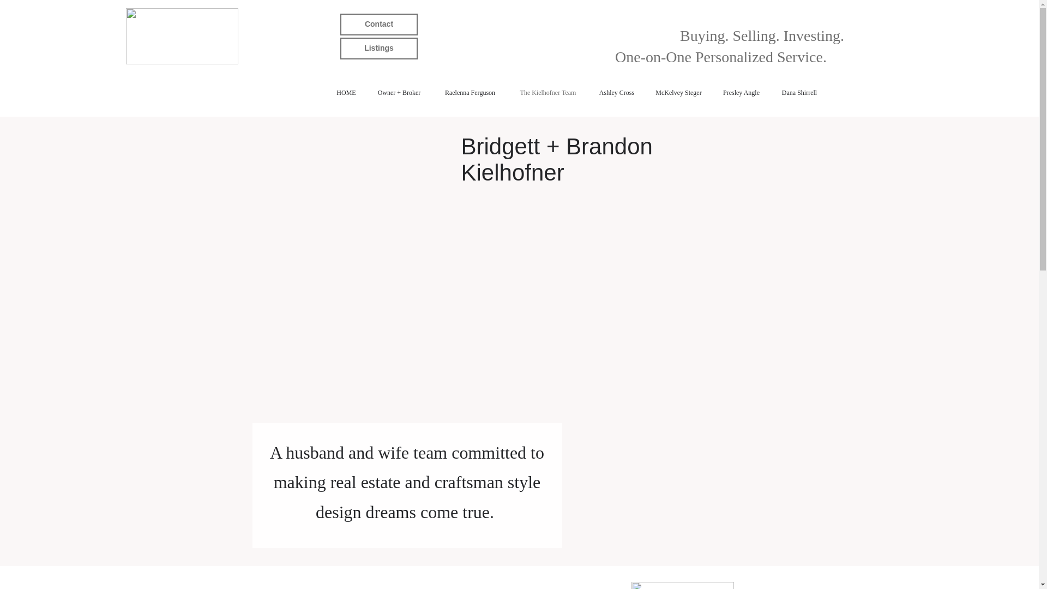  Describe the element at coordinates (741, 93) in the screenshot. I see `Presley Angle` at that location.